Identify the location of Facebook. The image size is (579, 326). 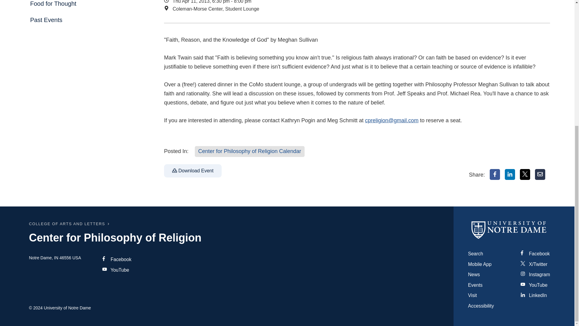
(495, 174).